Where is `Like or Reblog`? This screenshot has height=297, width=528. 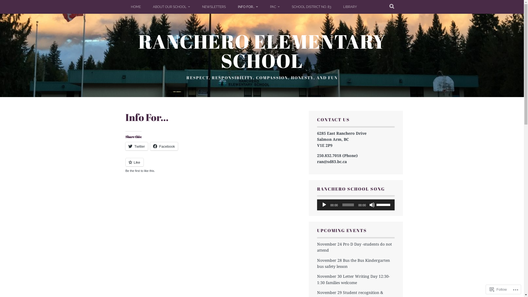 Like or Reblog is located at coordinates (213, 166).